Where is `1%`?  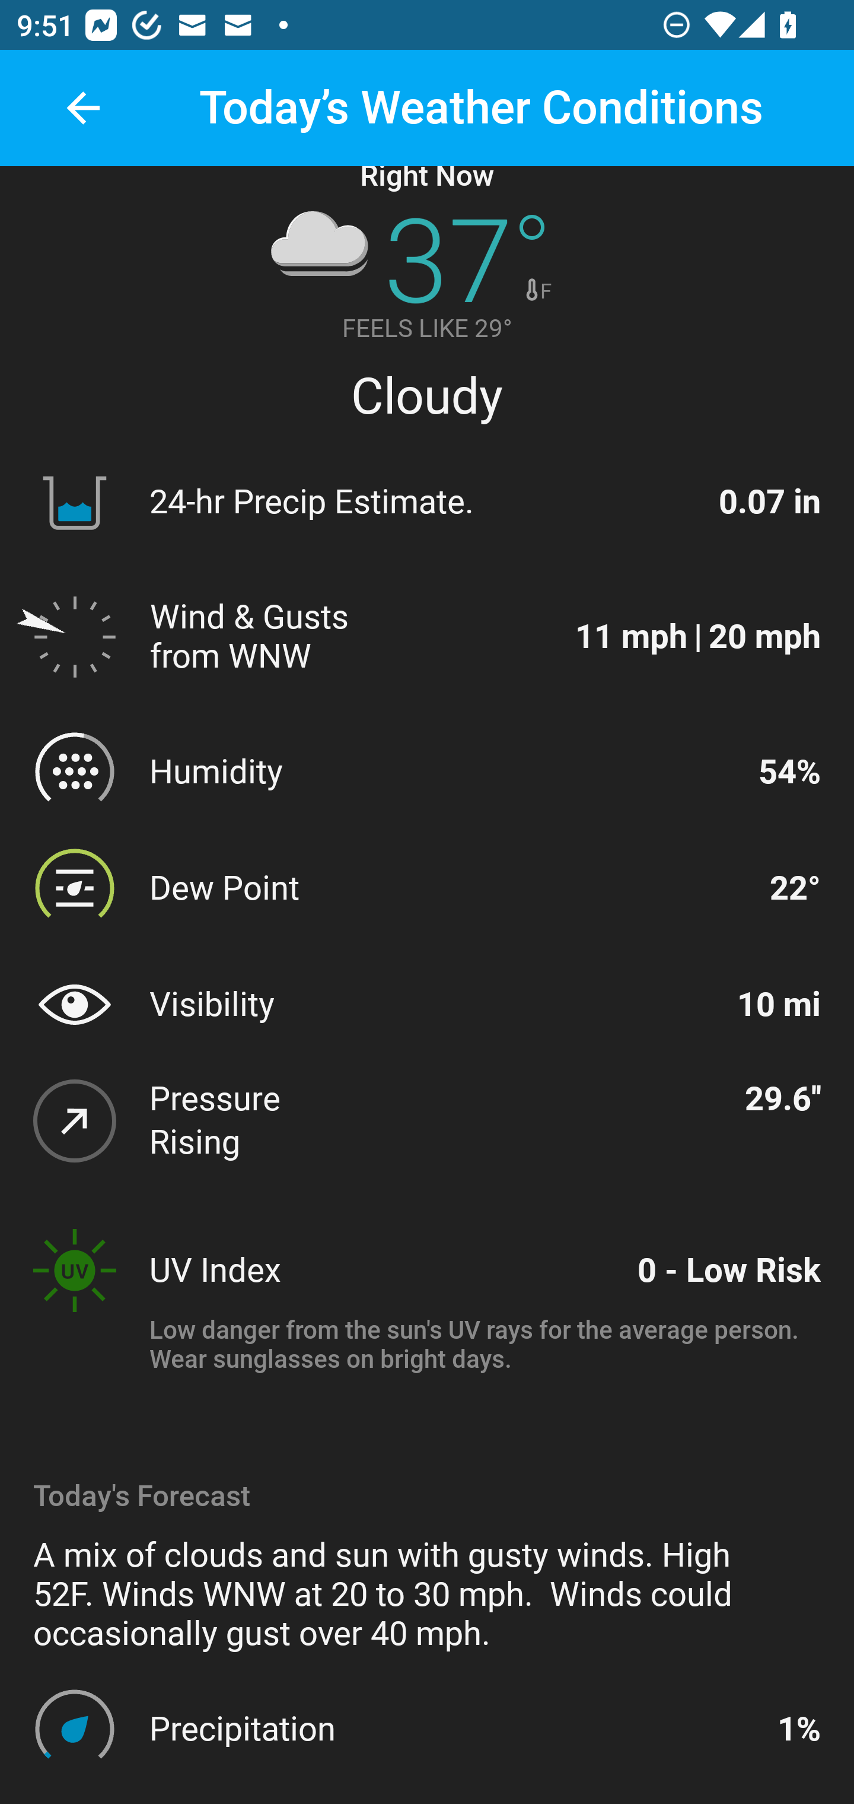 1% is located at coordinates (798, 1729).